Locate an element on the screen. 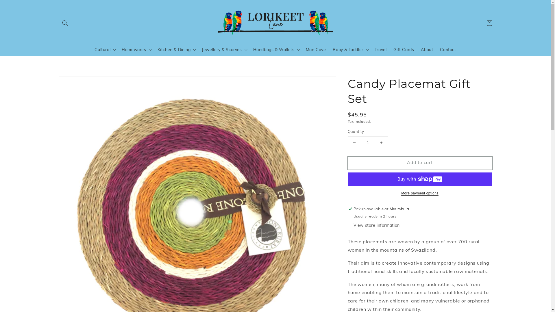  Man Cave is located at coordinates (316, 49).